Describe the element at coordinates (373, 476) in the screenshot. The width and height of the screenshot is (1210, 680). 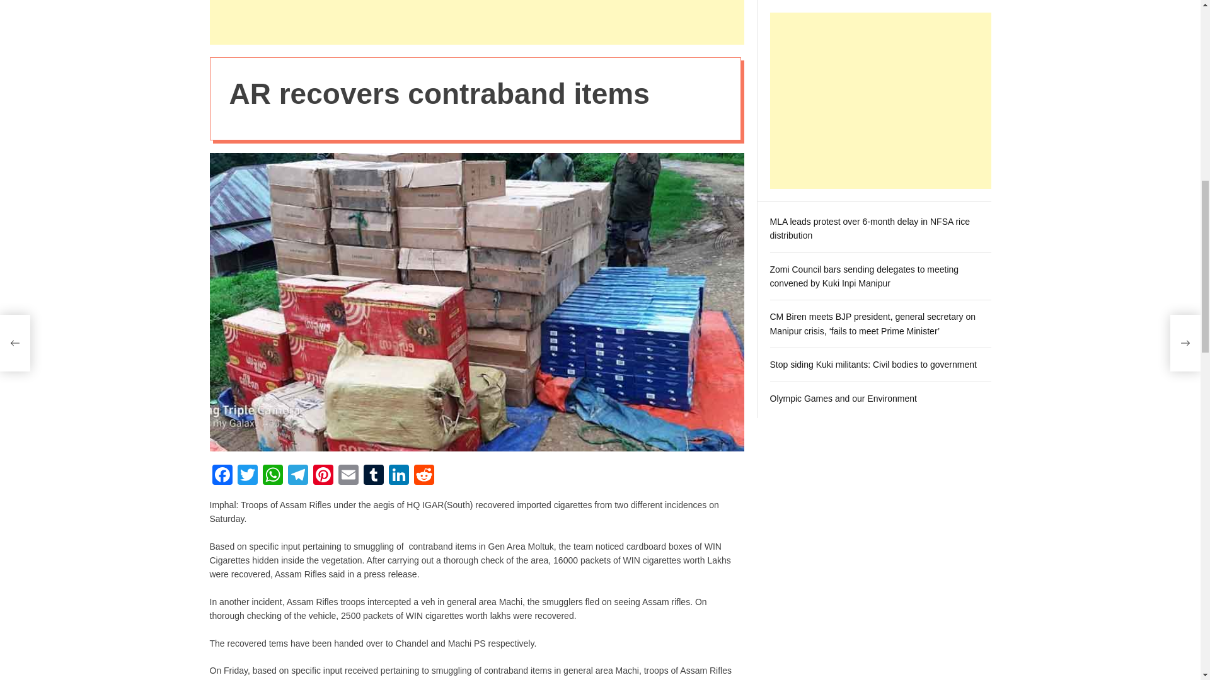
I see `Tumblr` at that location.